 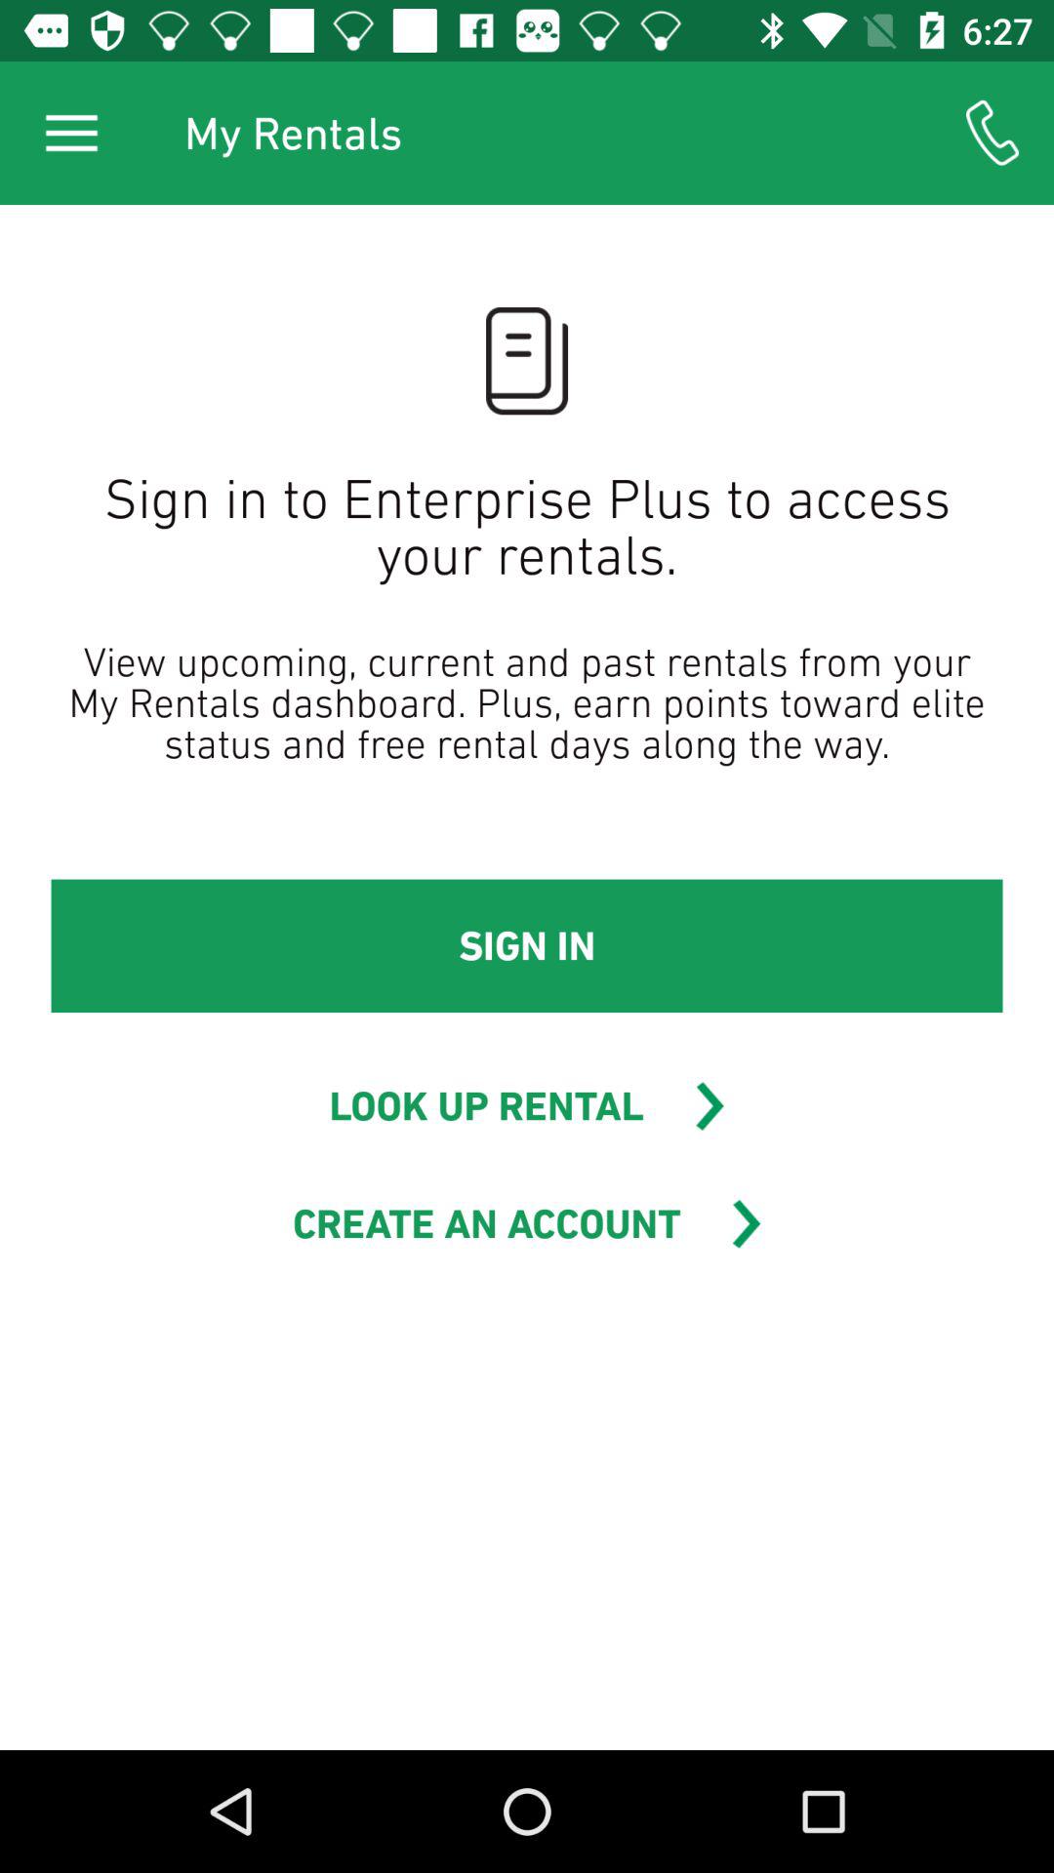 What do you see at coordinates (486, 1223) in the screenshot?
I see `launch create an account item` at bounding box center [486, 1223].